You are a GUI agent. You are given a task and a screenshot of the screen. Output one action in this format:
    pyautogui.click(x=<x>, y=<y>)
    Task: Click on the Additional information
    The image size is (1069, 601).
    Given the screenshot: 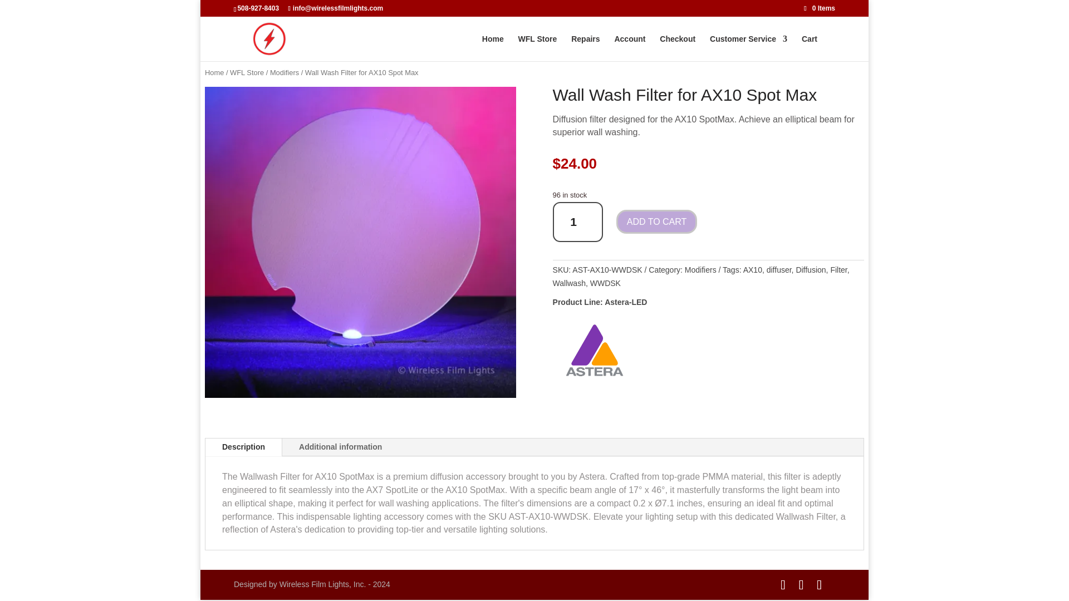 What is the action you would take?
    pyautogui.click(x=340, y=447)
    